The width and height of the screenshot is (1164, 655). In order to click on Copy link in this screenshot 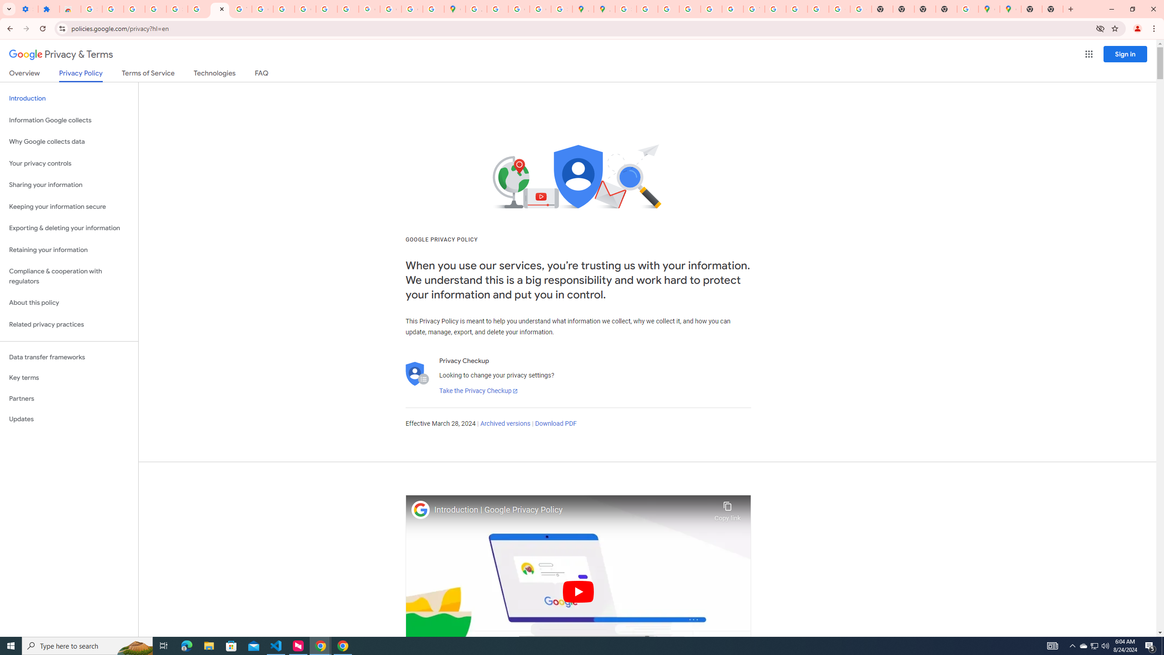, I will do `click(727, 509)`.